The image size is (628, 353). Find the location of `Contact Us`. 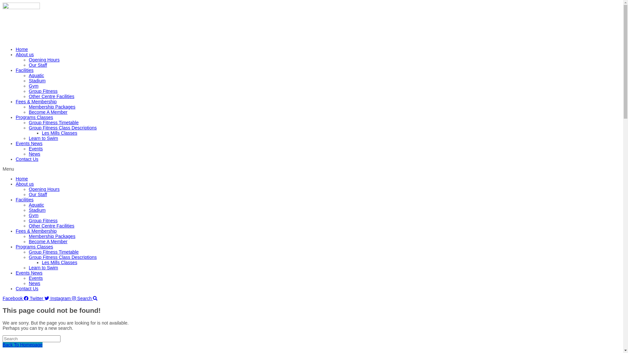

Contact Us is located at coordinates (27, 159).